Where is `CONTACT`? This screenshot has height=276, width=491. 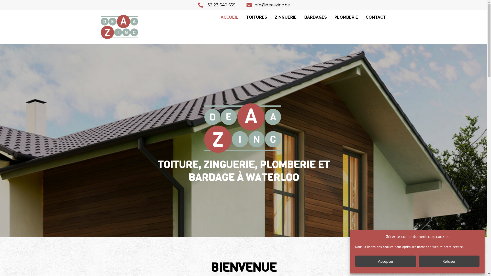 CONTACT is located at coordinates (376, 17).